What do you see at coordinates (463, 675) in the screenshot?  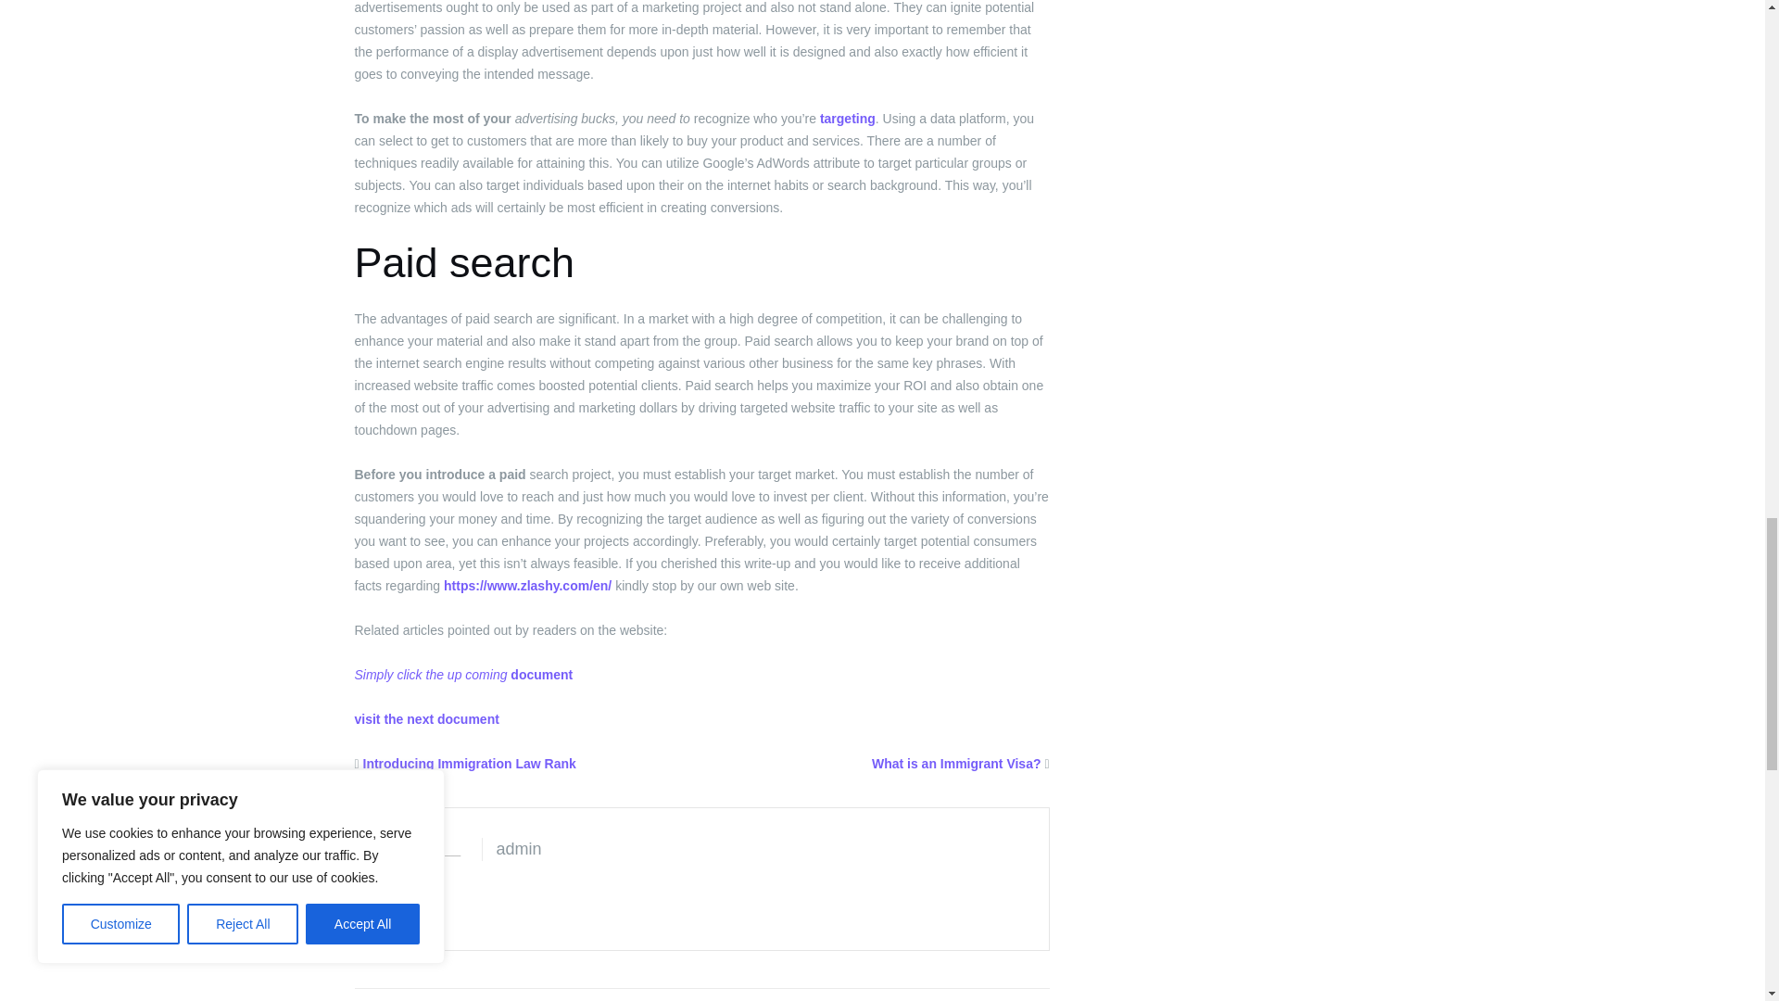 I see `Simply click the up coming document` at bounding box center [463, 675].